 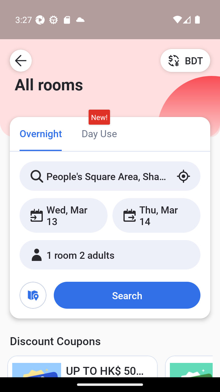 I want to click on Wed, Mar 13, so click(x=64, y=215).